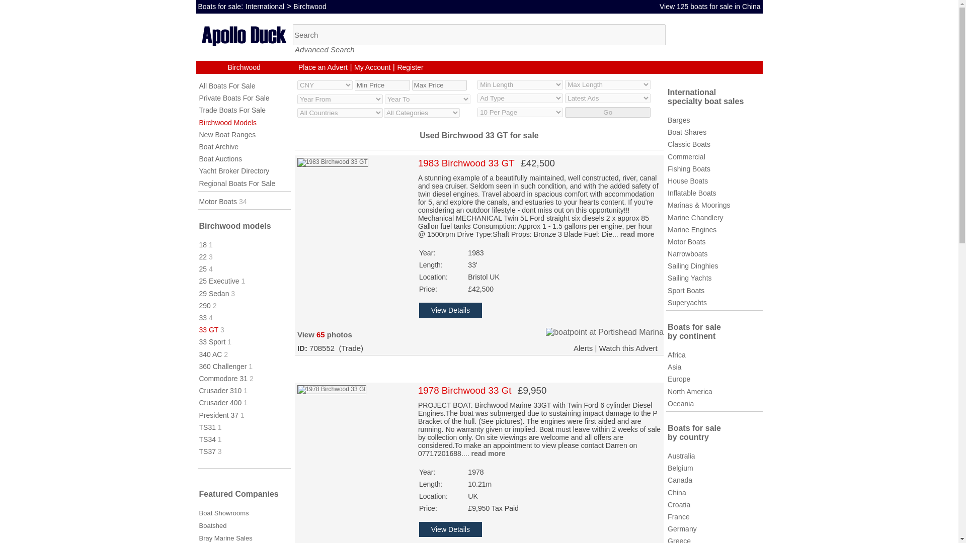 This screenshot has height=543, width=966. What do you see at coordinates (203, 318) in the screenshot?
I see `33` at bounding box center [203, 318].